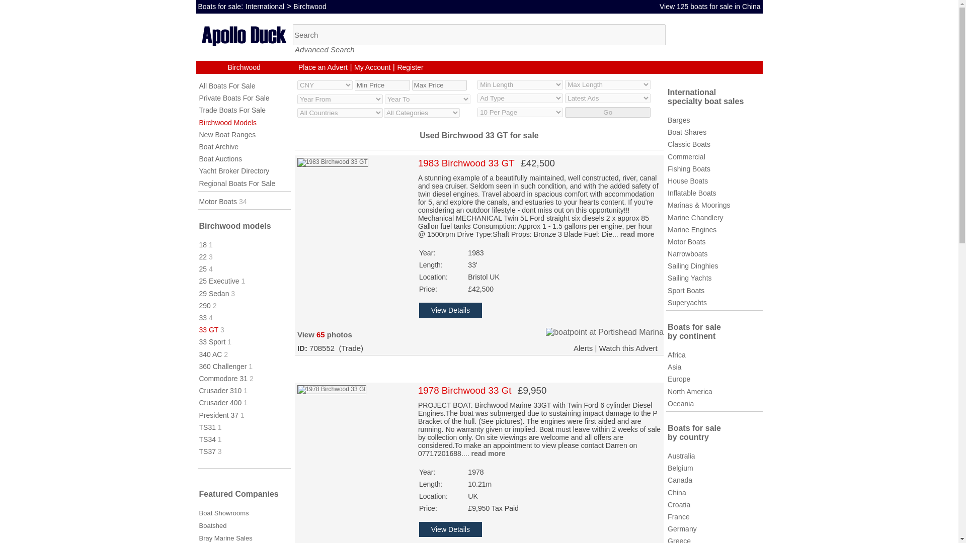 This screenshot has height=543, width=966. What do you see at coordinates (203, 318) in the screenshot?
I see `33` at bounding box center [203, 318].